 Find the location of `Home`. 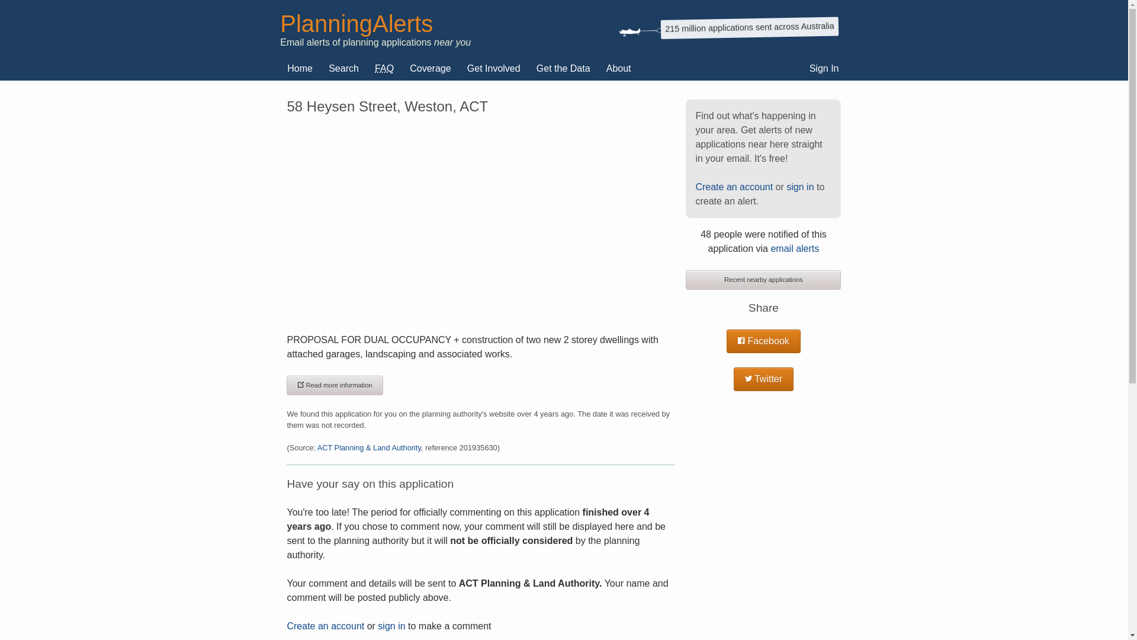

Home is located at coordinates (300, 69).